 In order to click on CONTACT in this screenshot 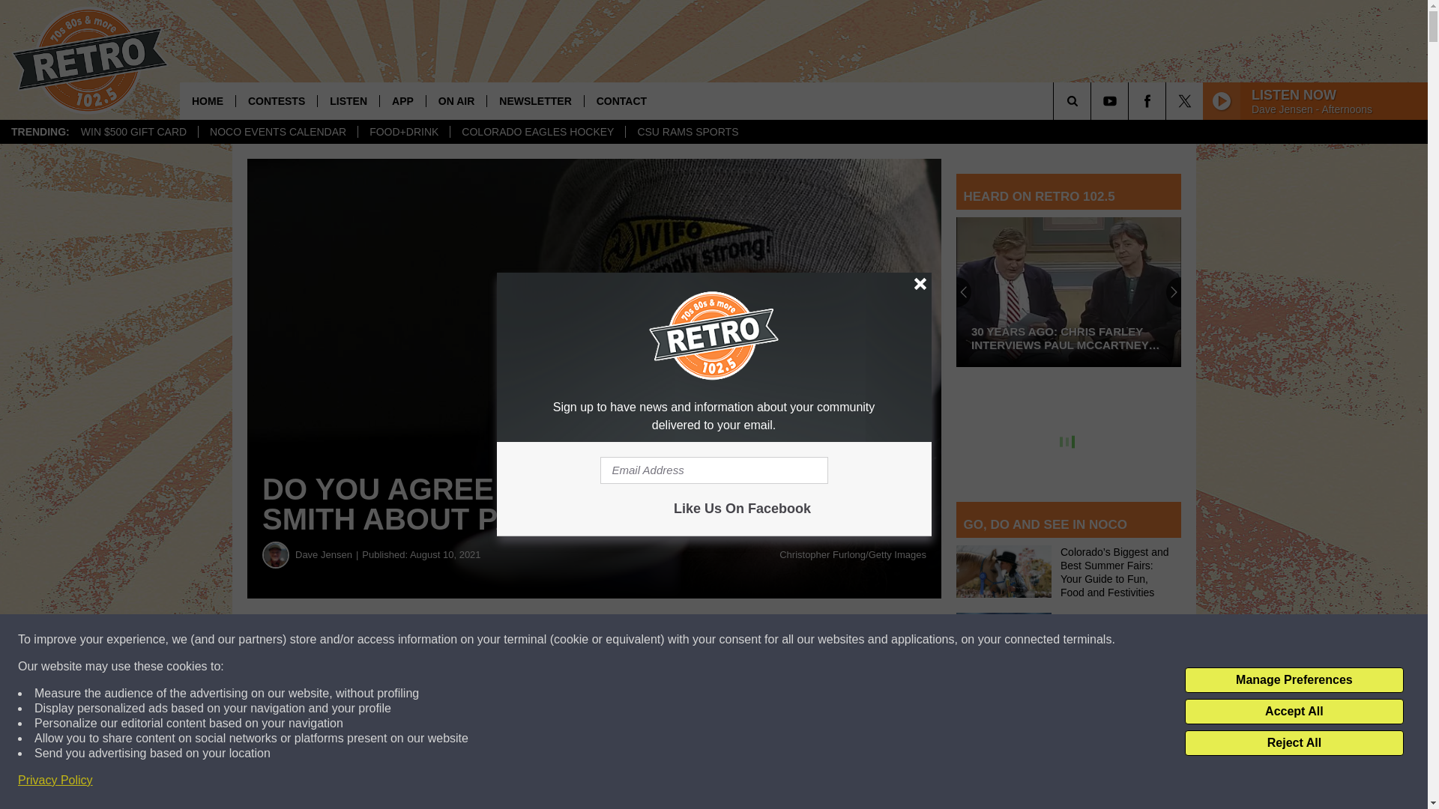, I will do `click(621, 100)`.